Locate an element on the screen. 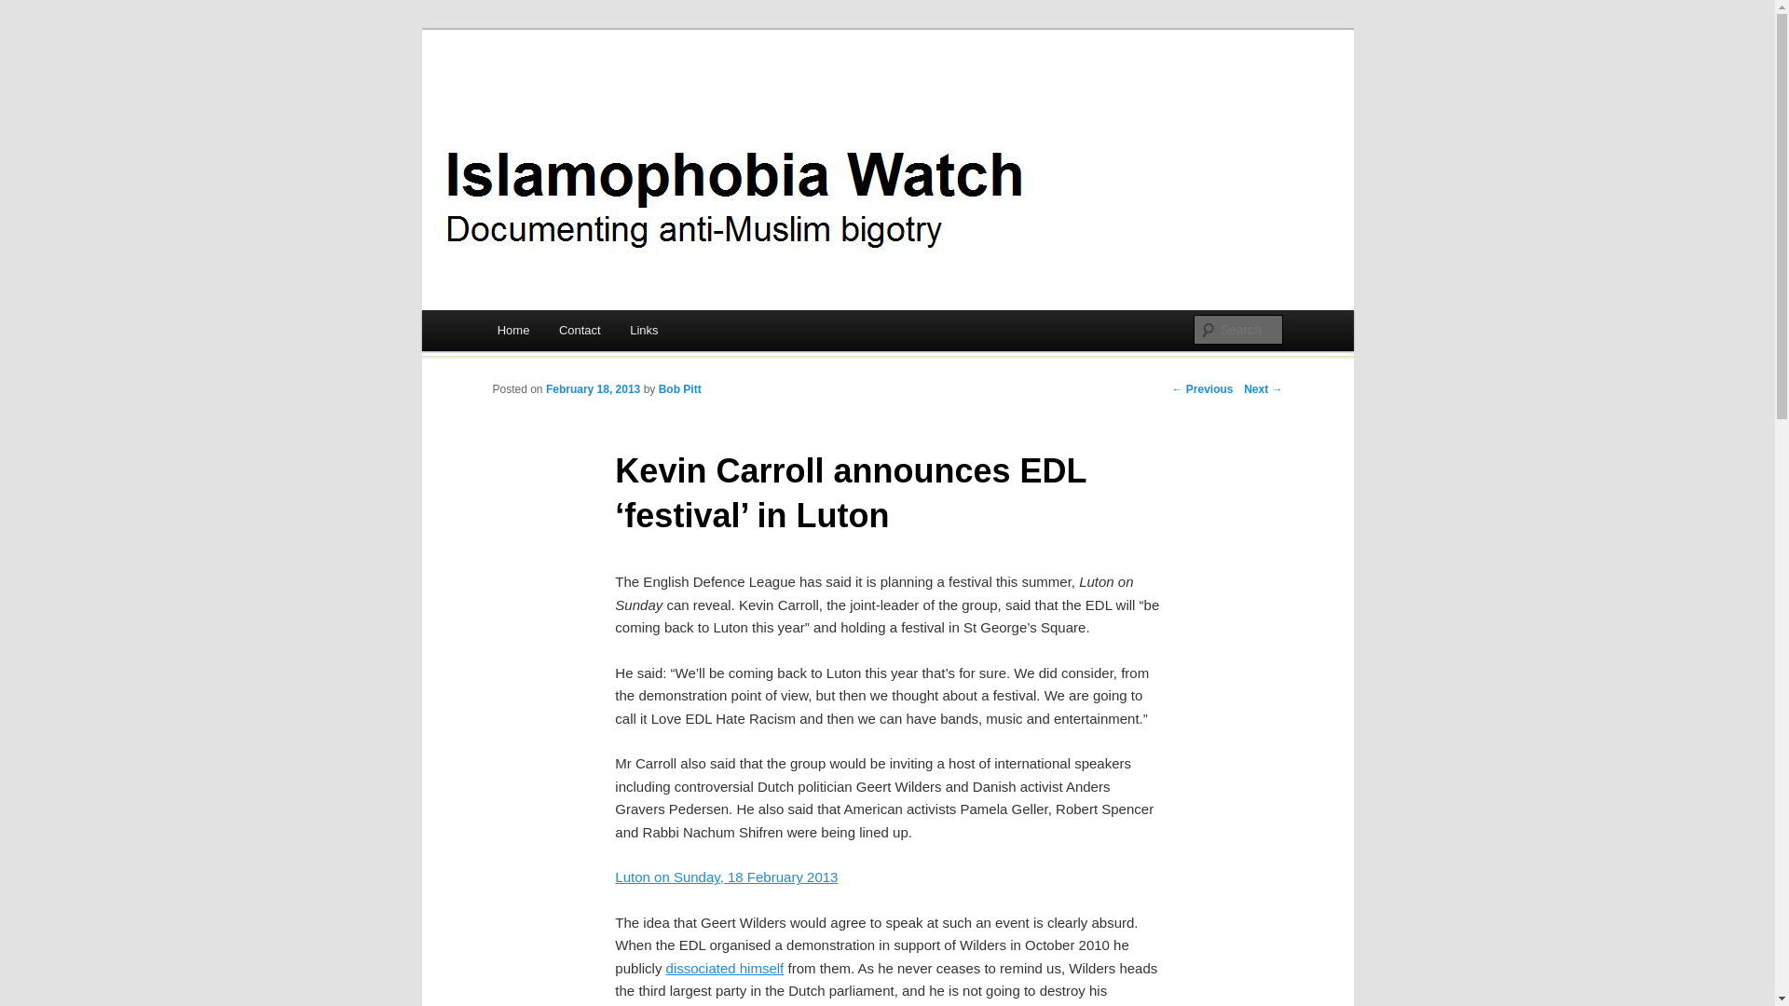 This screenshot has height=1006, width=1789. View all posts by Bob Pitt is located at coordinates (679, 389).